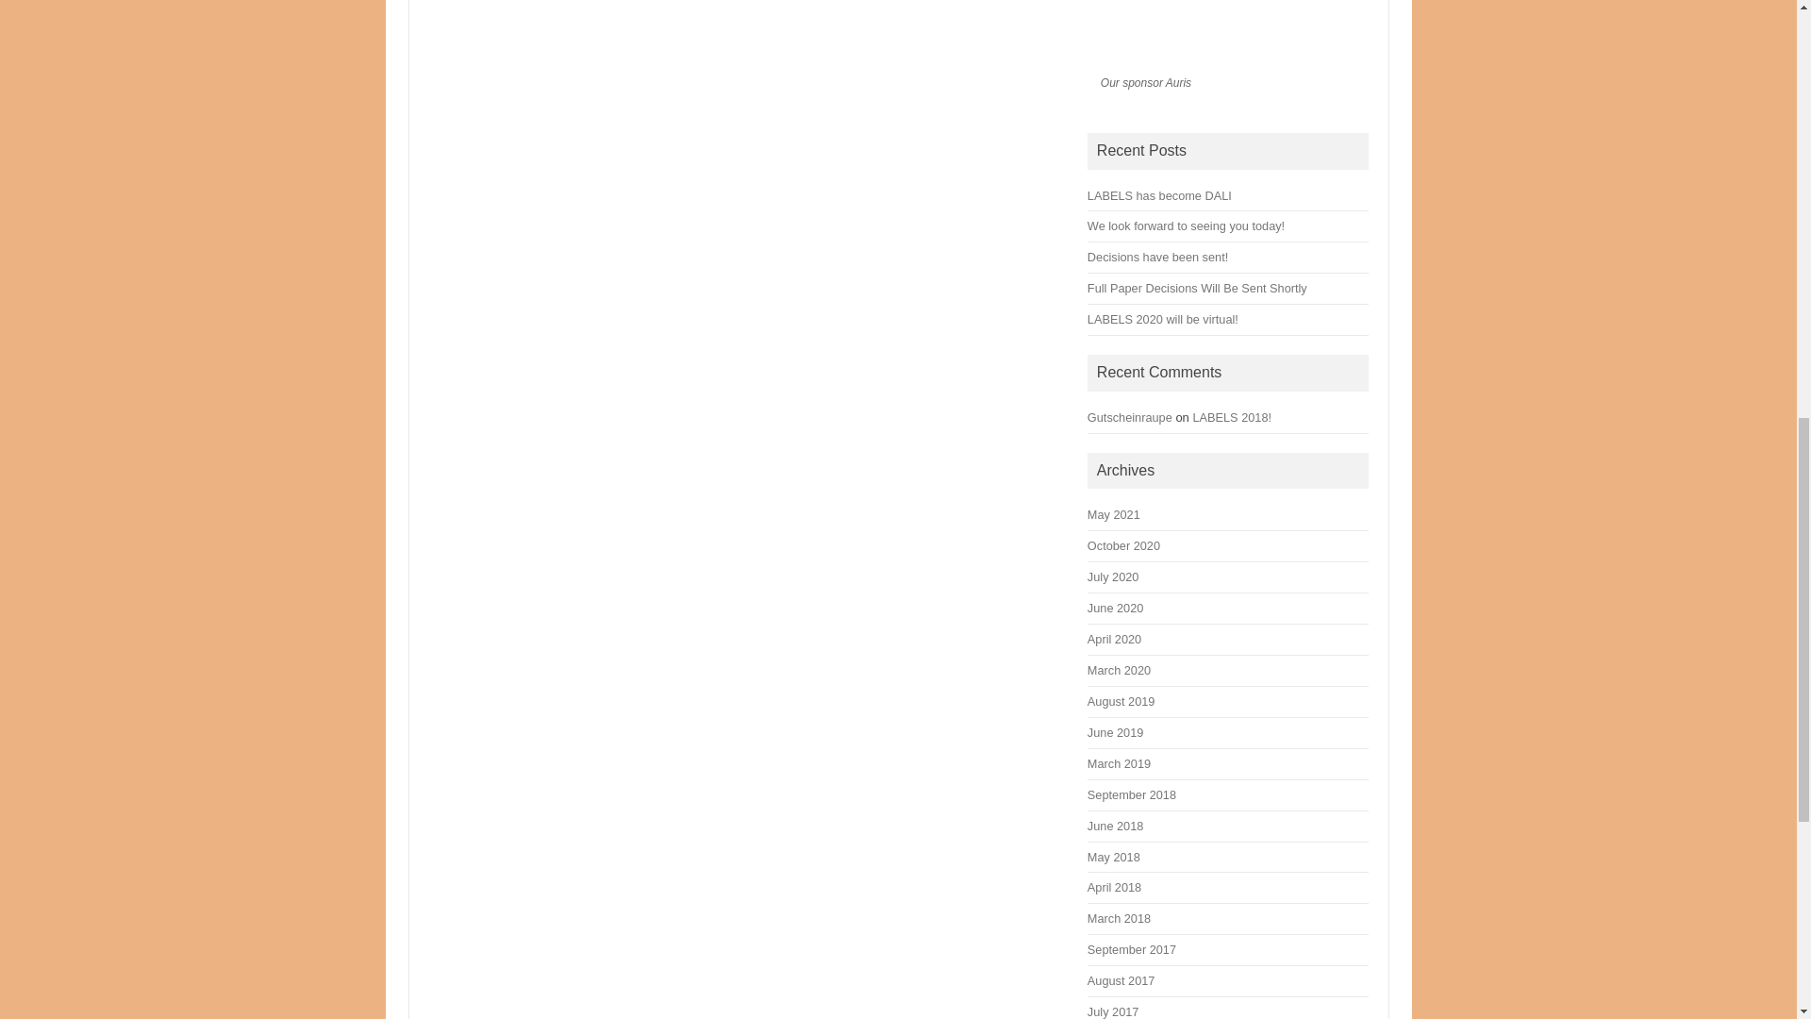 Image resolution: width=1811 pixels, height=1019 pixels. Describe the element at coordinates (1198, 289) in the screenshot. I see `Full Paper Decisions Will Be Sent Shortly` at that location.